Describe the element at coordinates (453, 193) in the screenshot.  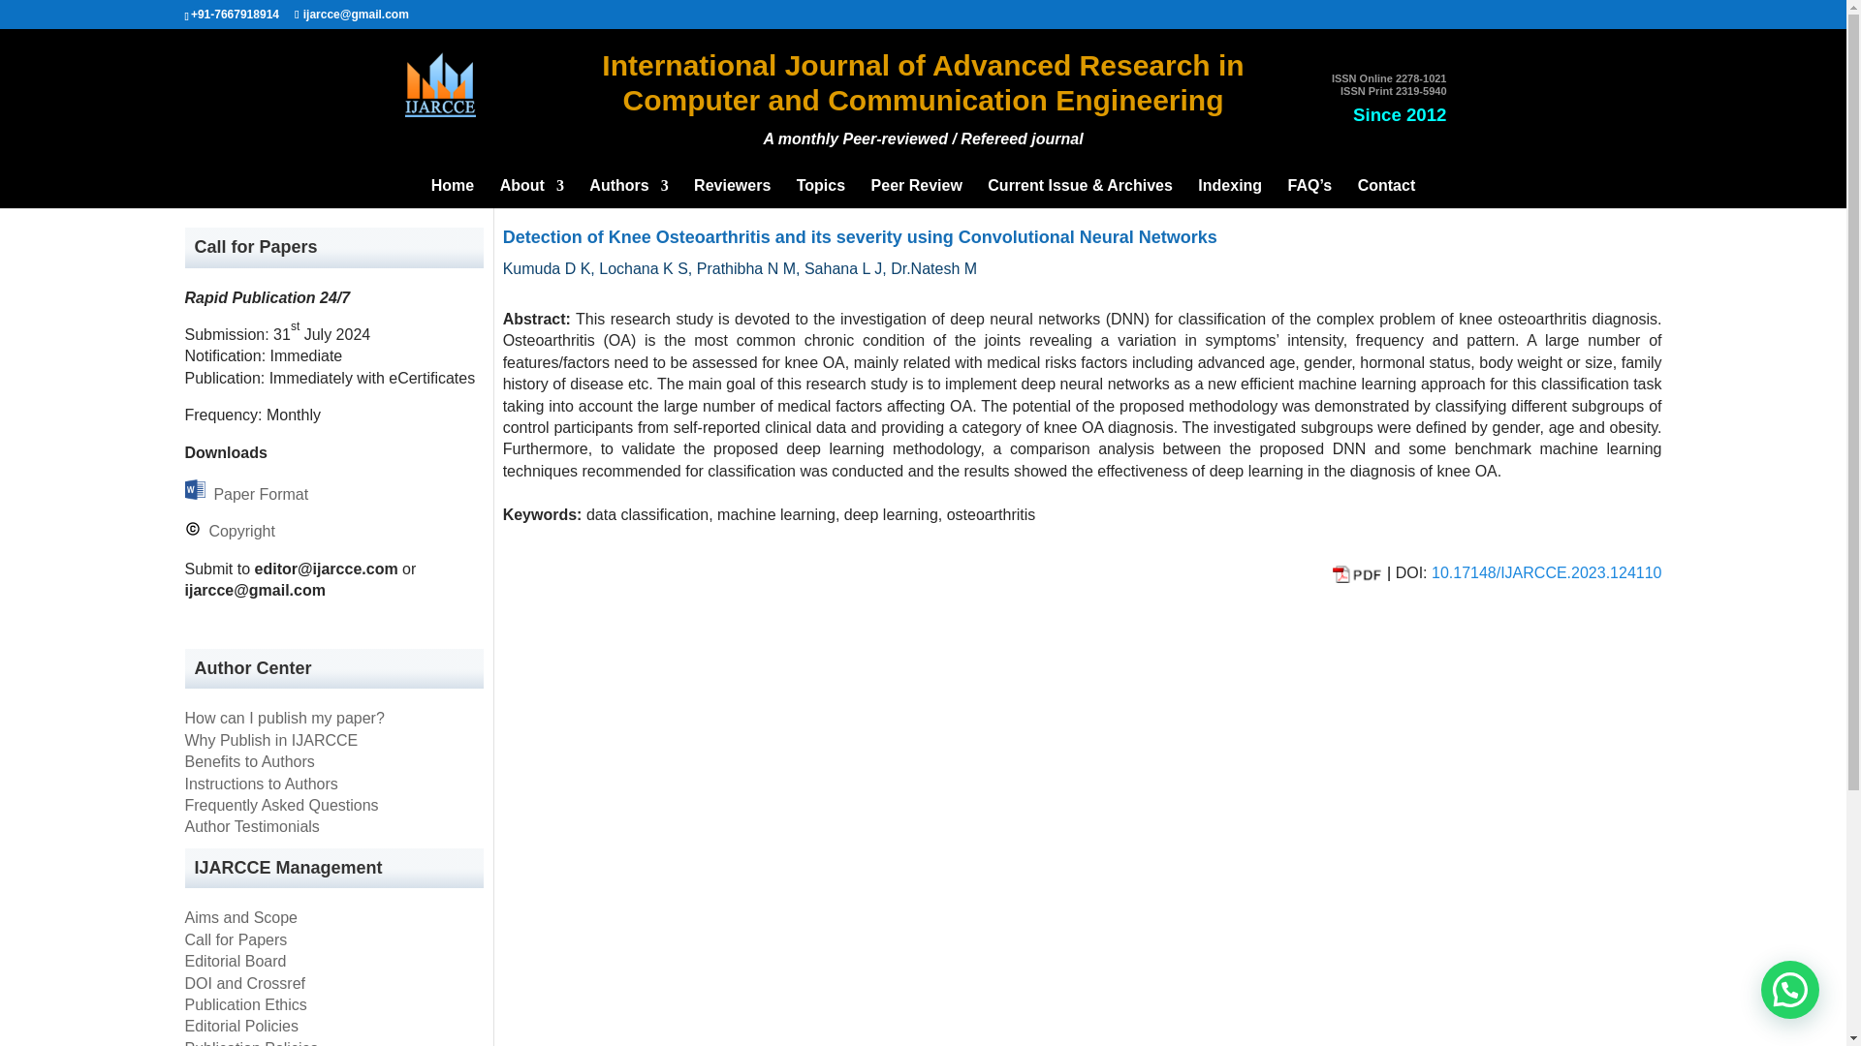
I see `Home` at that location.